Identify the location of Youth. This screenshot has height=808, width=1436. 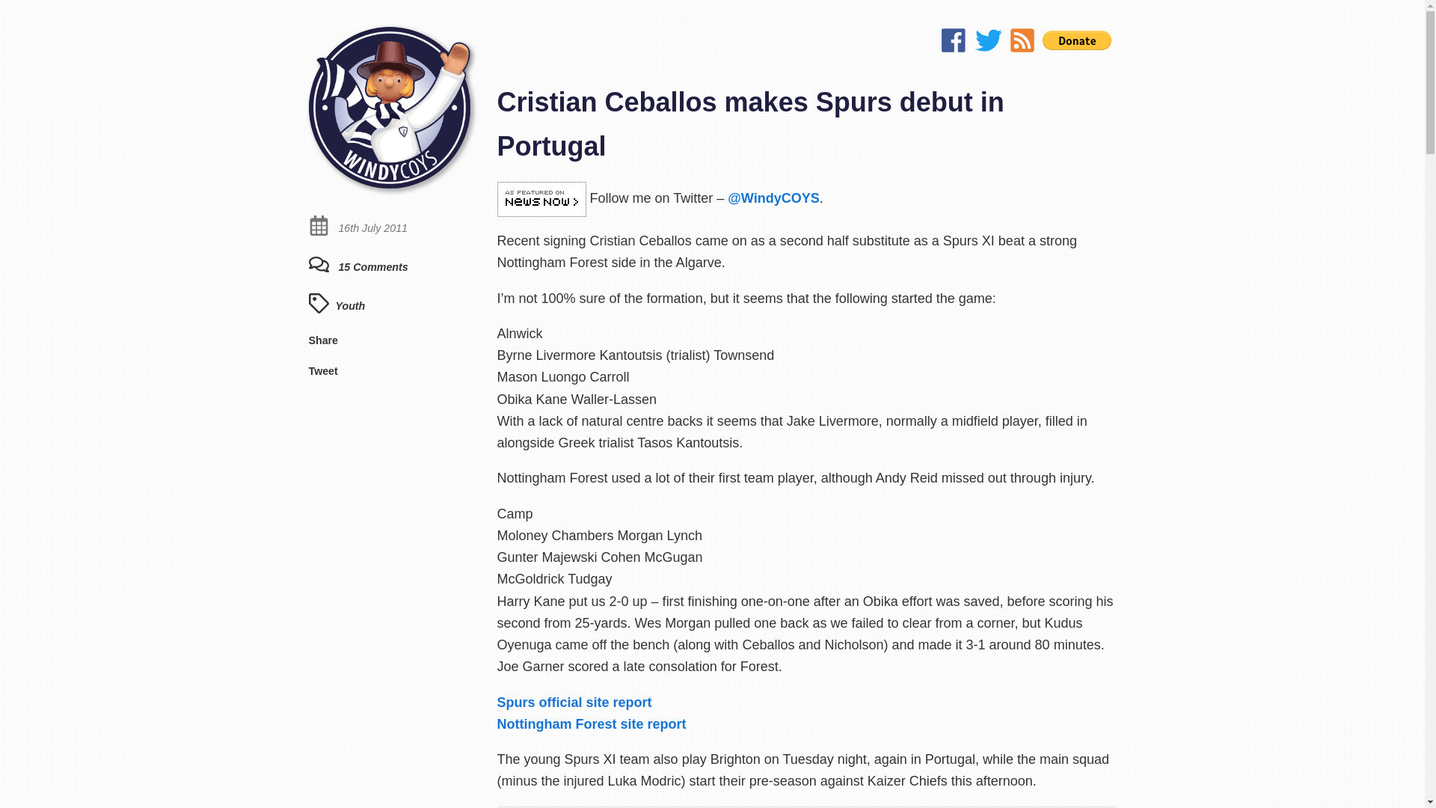
(349, 305).